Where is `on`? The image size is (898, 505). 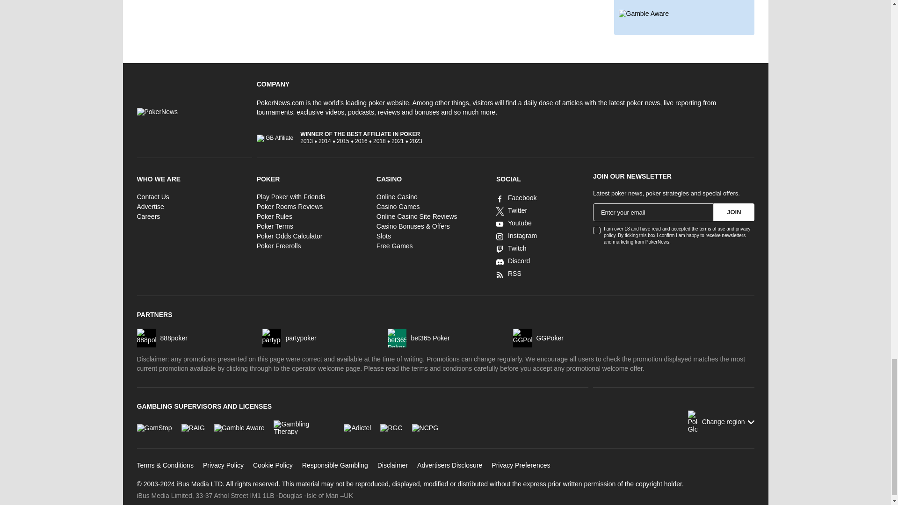
on is located at coordinates (597, 230).